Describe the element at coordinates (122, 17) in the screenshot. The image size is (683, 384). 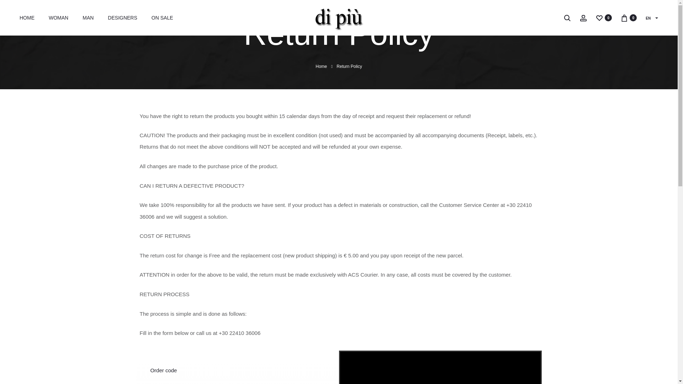
I see `DESIGNERS` at that location.